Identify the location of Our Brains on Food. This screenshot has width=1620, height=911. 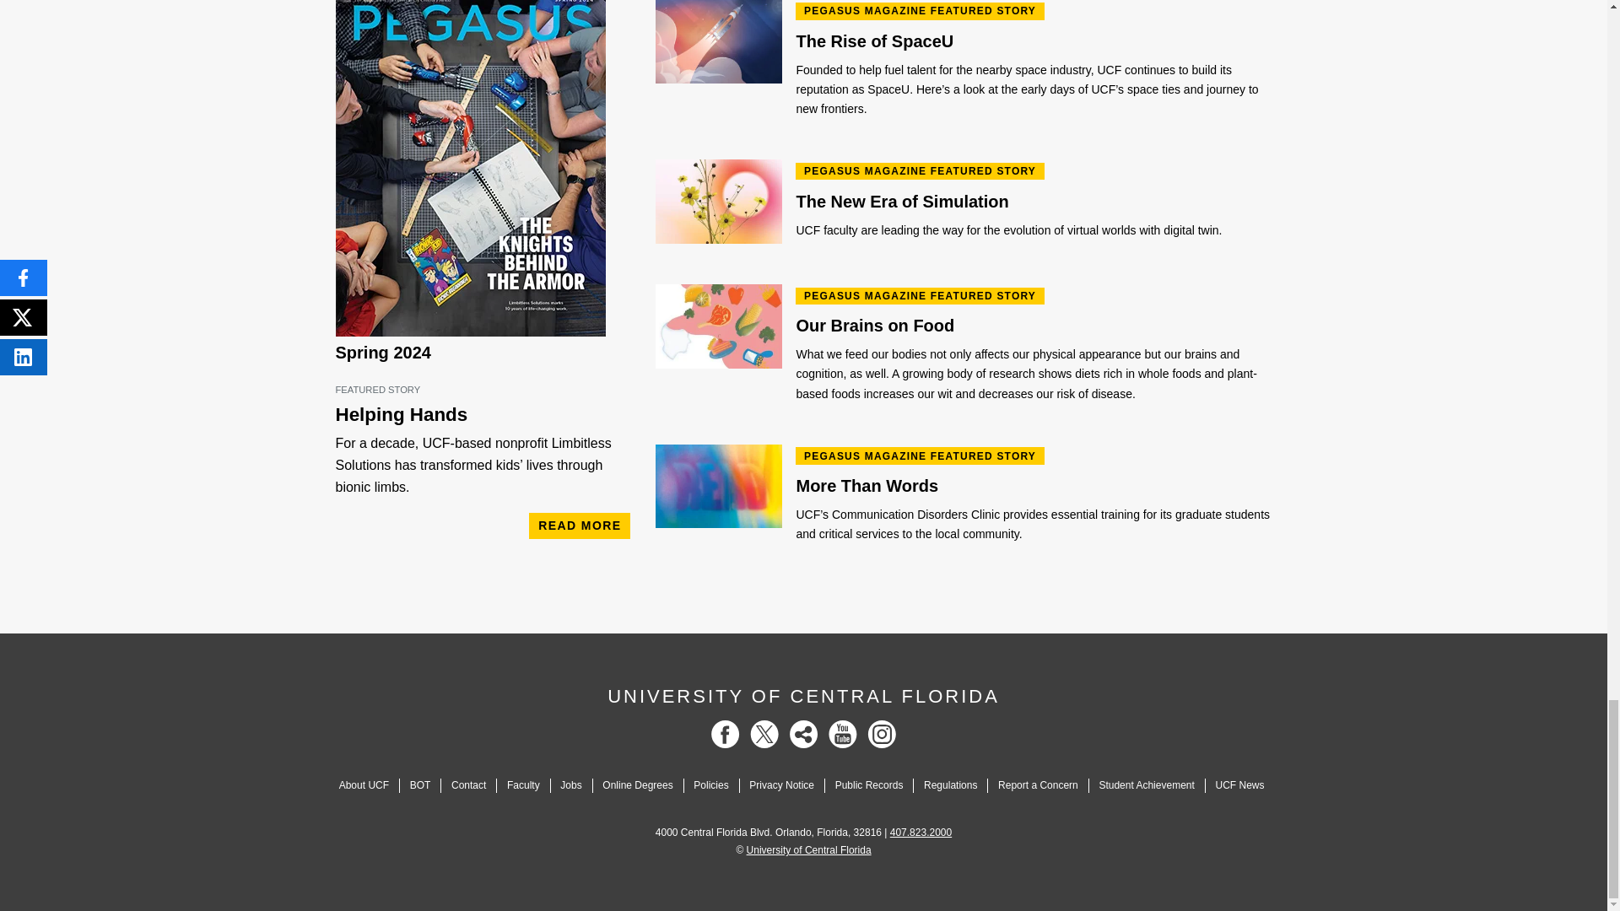
(1033, 326).